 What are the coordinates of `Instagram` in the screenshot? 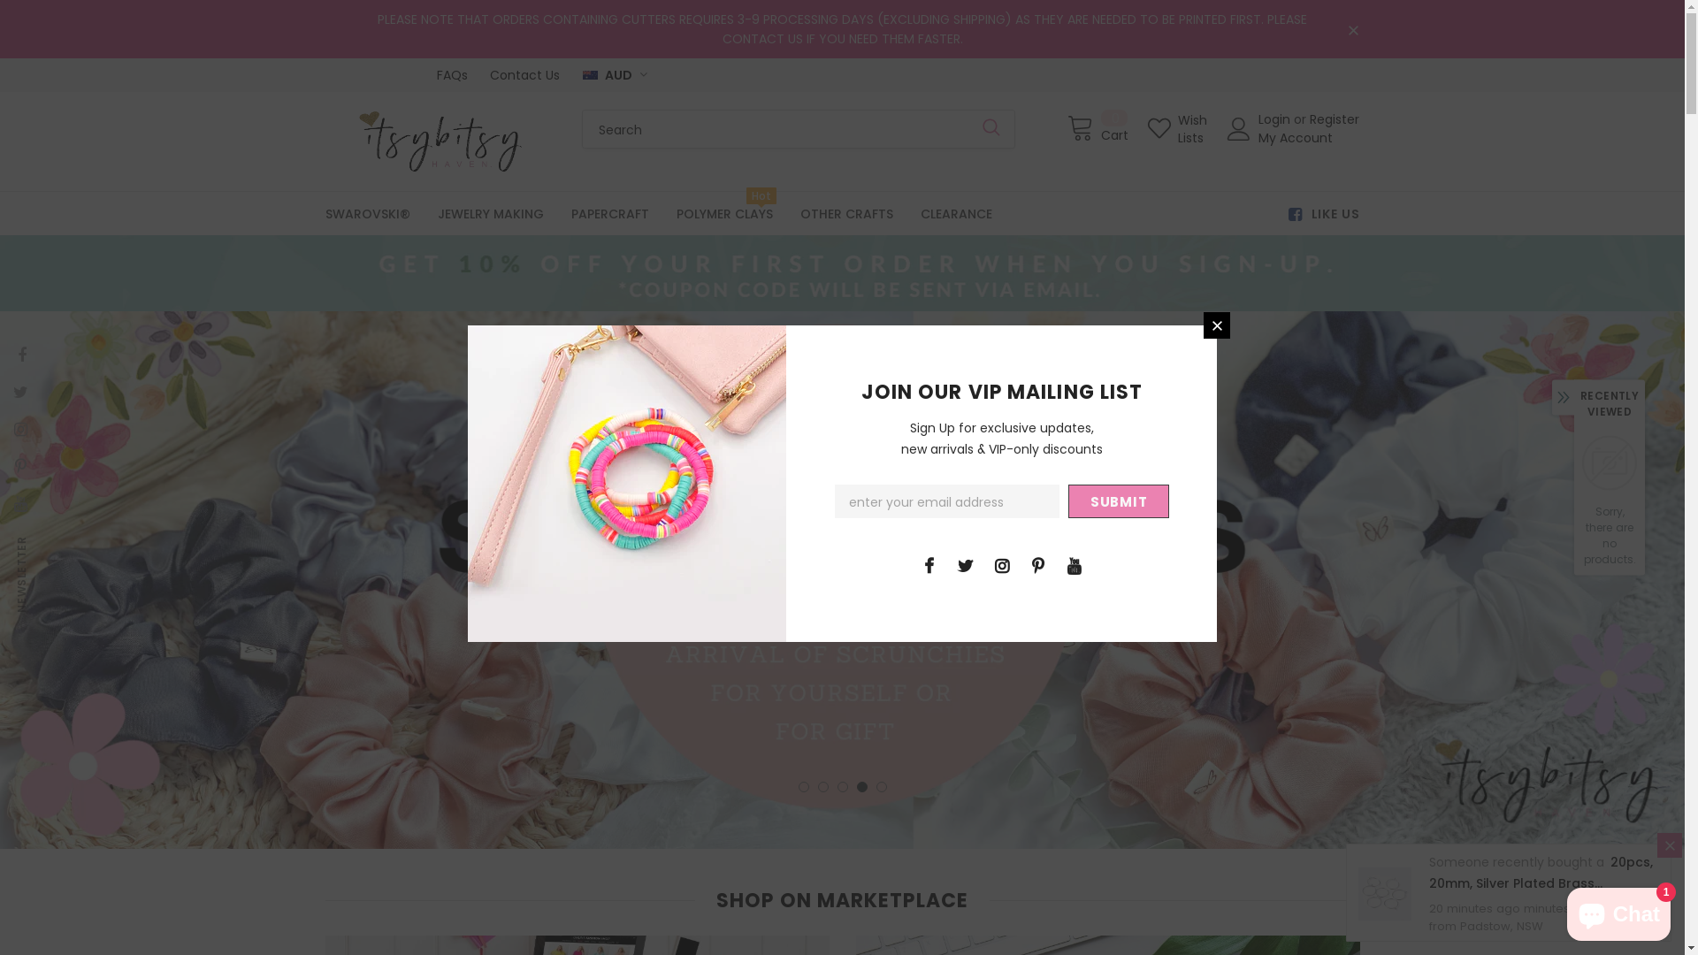 It's located at (20, 428).